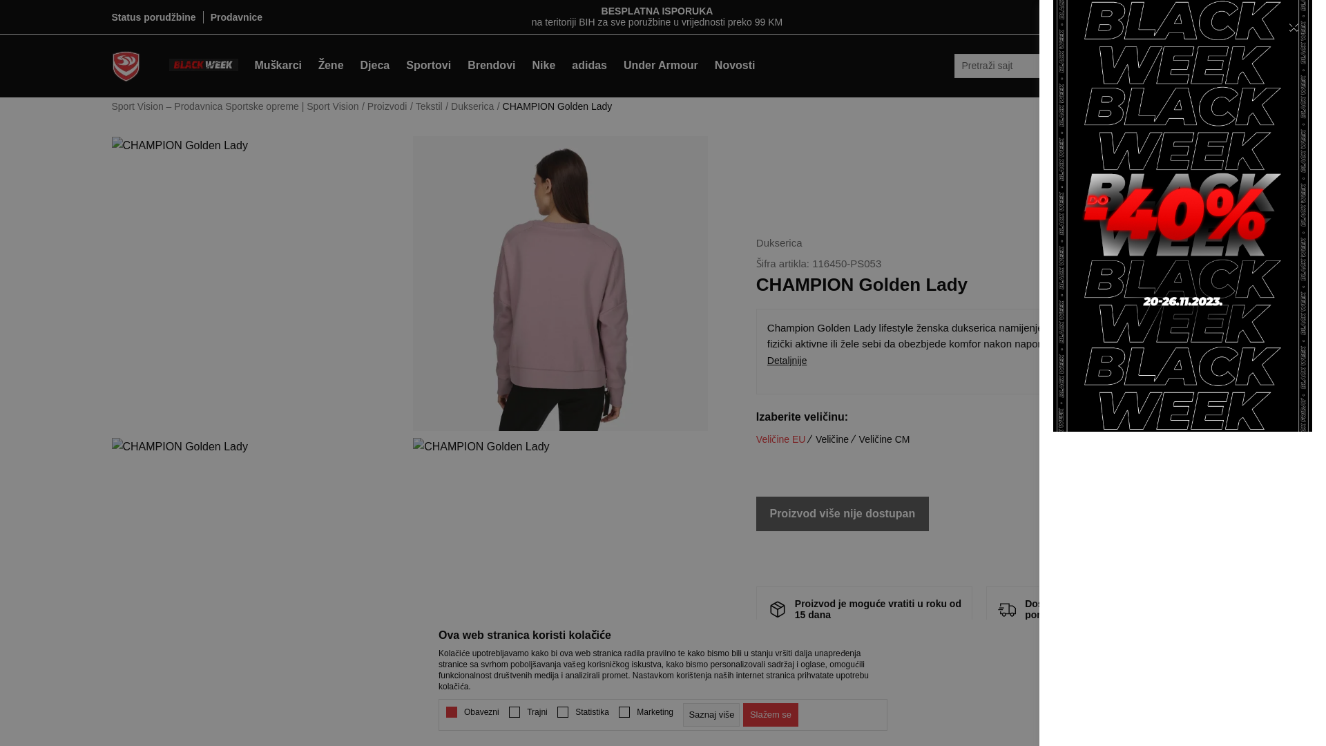  Describe the element at coordinates (657, 11) in the screenshot. I see `POZOVITE NAS NA : 055/490-400` at that location.